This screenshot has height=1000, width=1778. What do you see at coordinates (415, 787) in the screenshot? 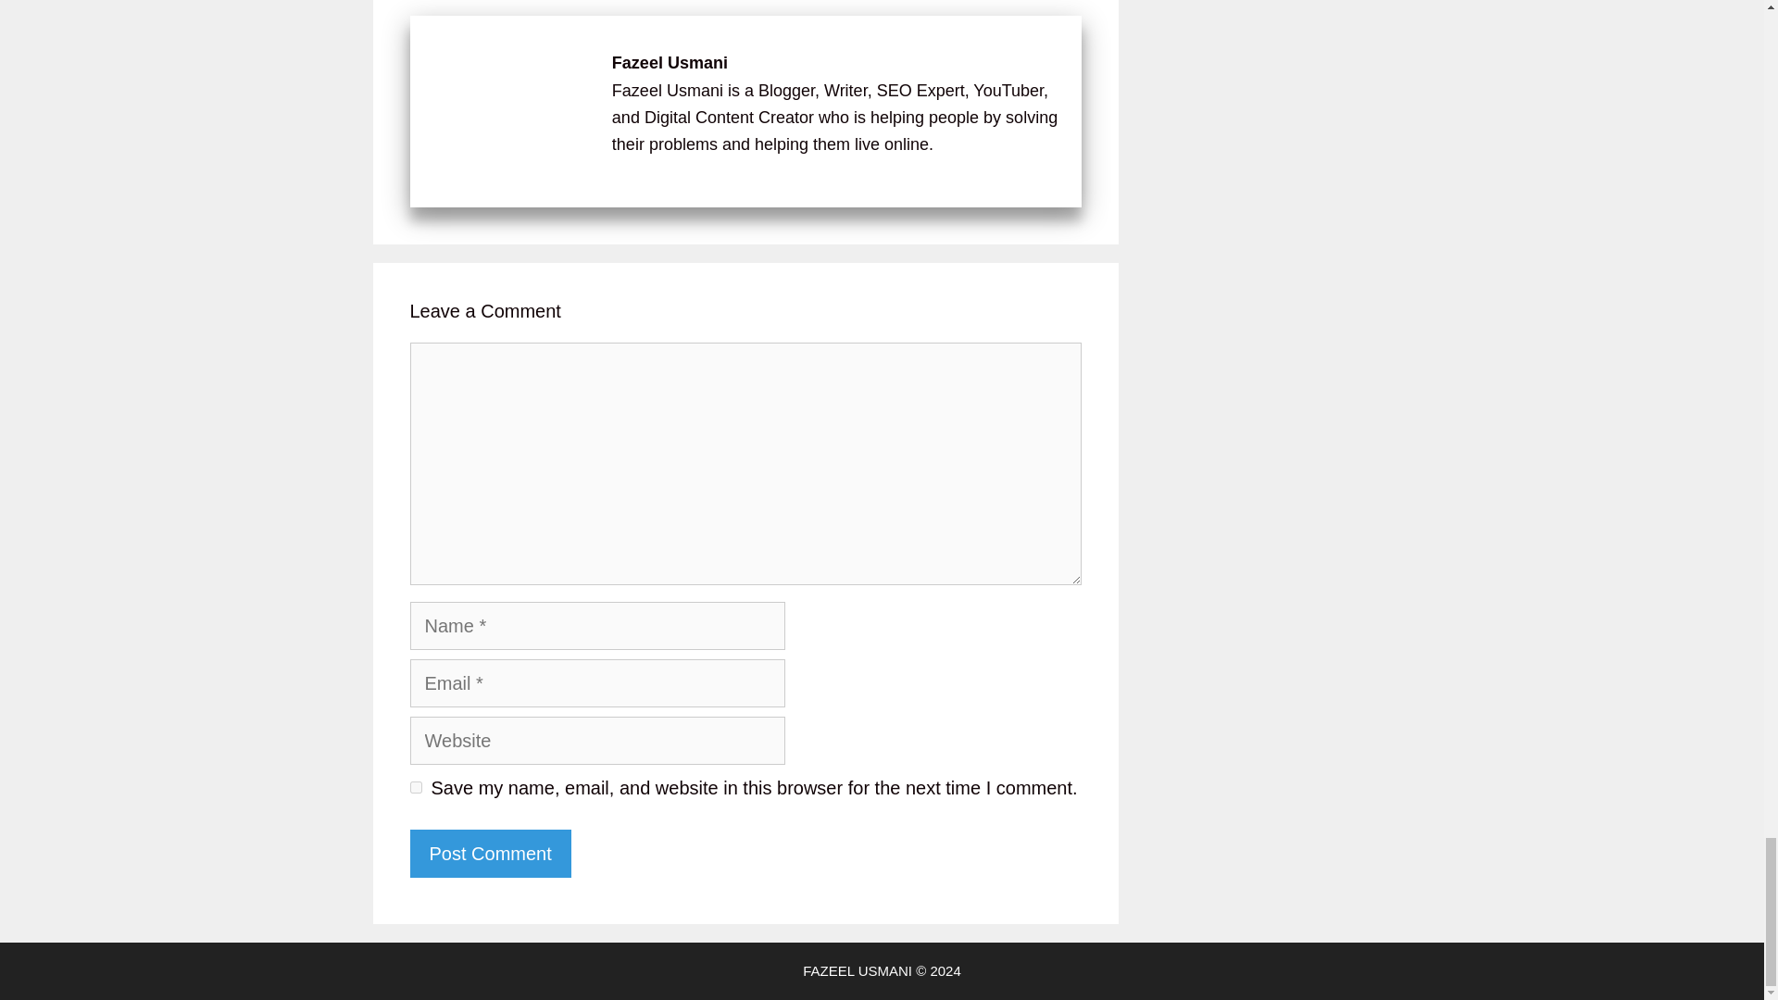
I see `yes` at bounding box center [415, 787].